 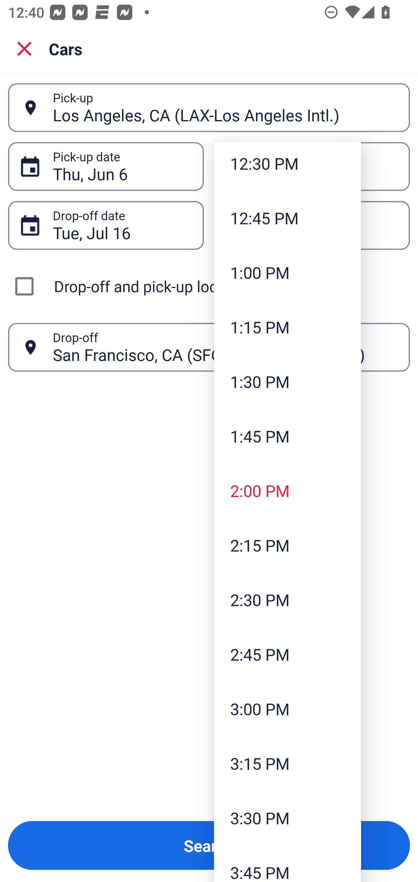 I want to click on 1:15 PM, so click(x=287, y=327).